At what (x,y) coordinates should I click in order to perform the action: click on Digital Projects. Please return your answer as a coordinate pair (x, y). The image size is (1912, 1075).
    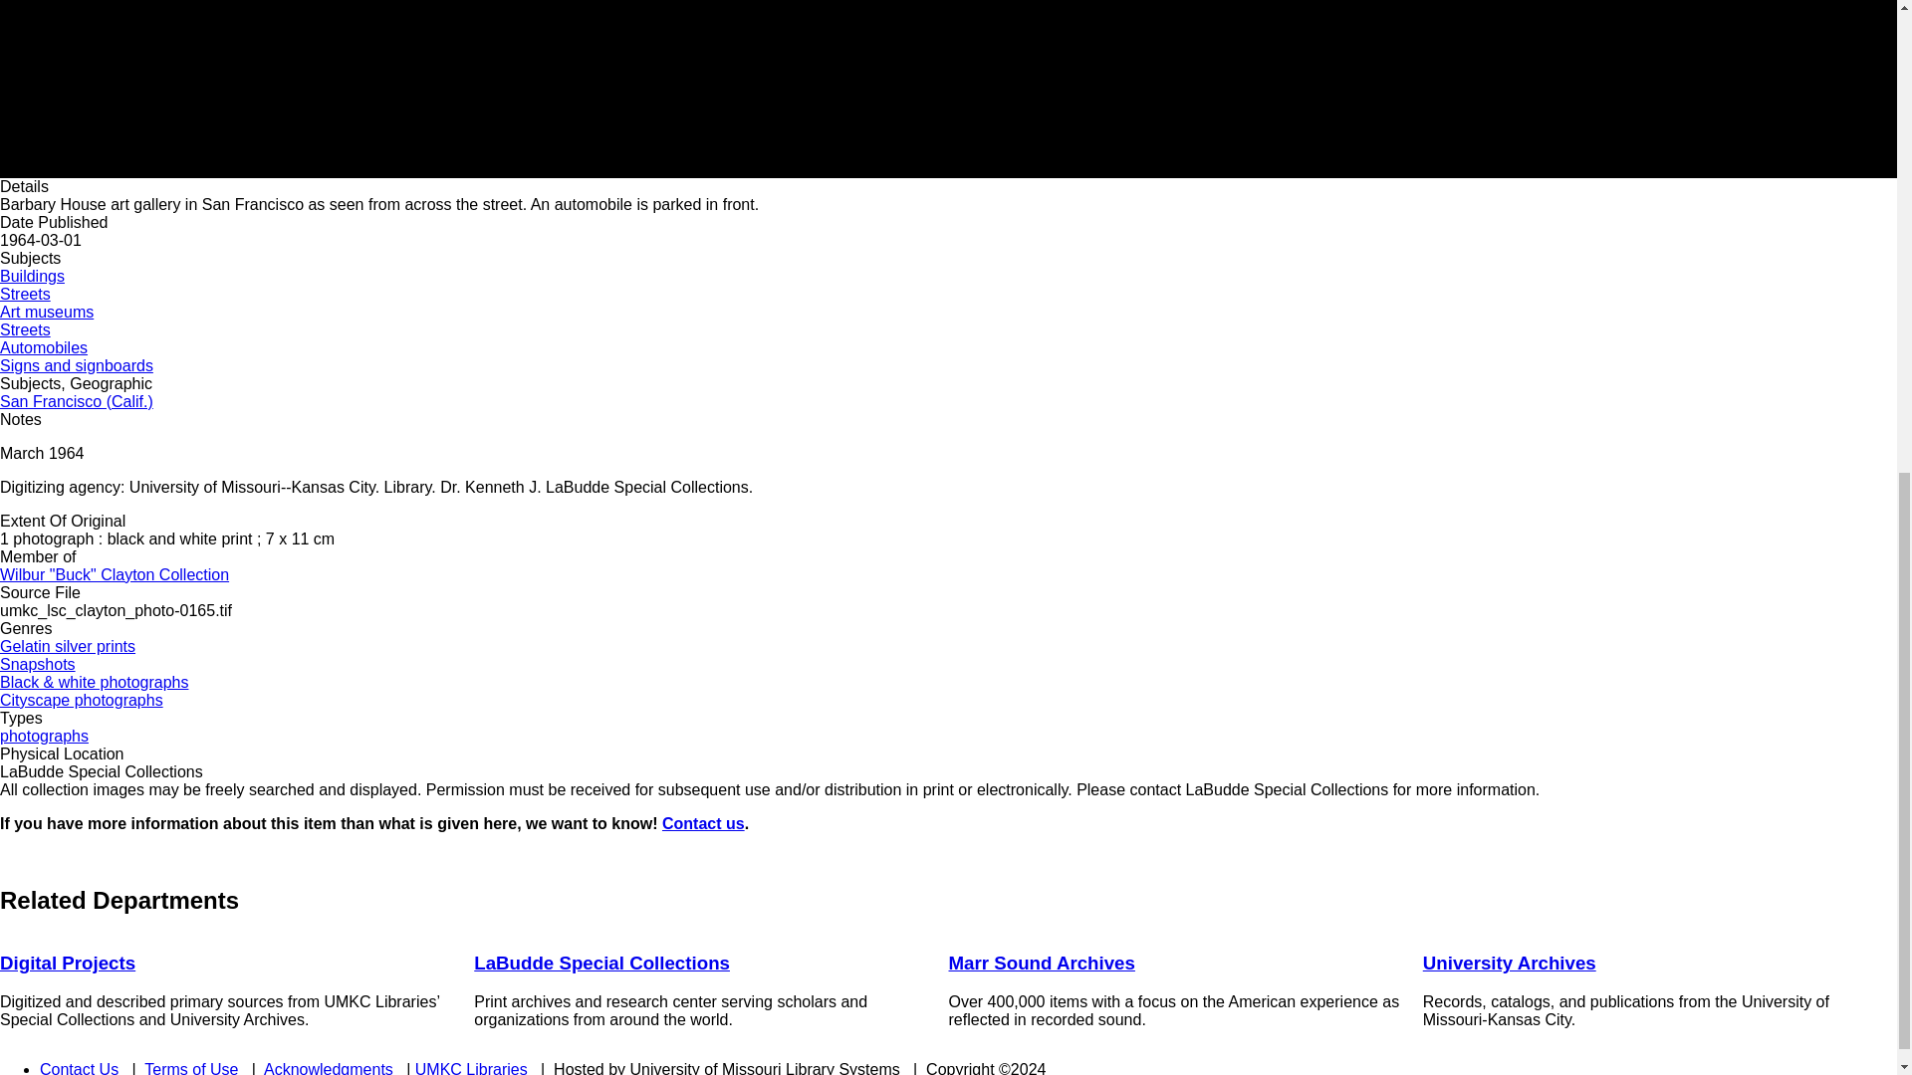
    Looking at the image, I should click on (68, 963).